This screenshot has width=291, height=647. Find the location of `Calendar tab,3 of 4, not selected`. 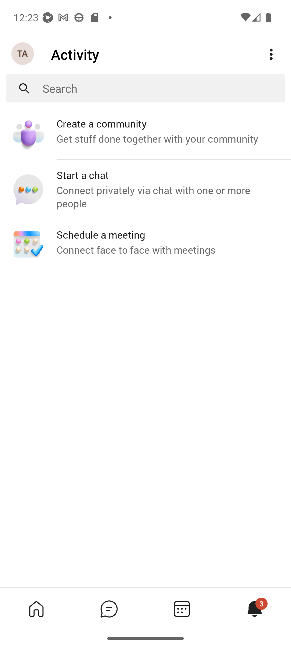

Calendar tab,3 of 4, not selected is located at coordinates (182, 609).